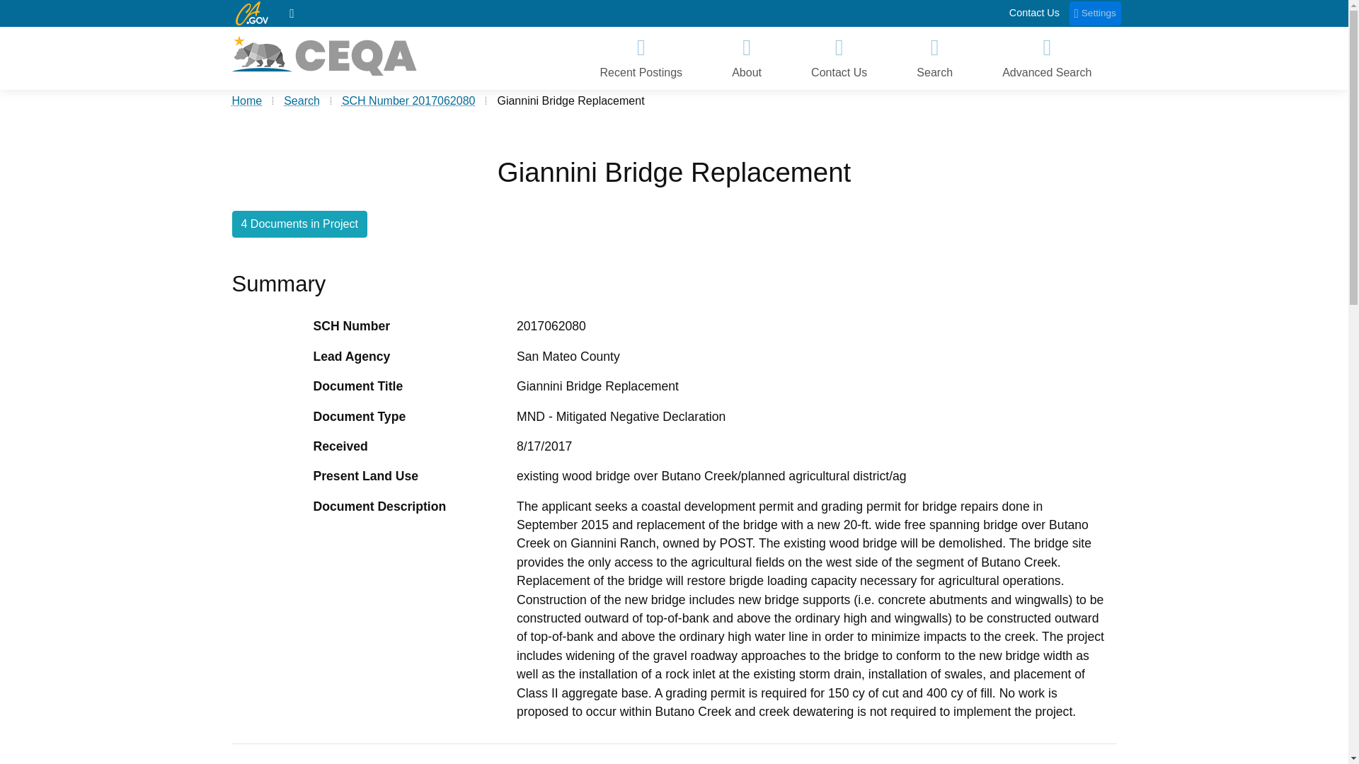 Image resolution: width=1359 pixels, height=764 pixels. Describe the element at coordinates (299, 224) in the screenshot. I see `4 Documents in Project` at that location.